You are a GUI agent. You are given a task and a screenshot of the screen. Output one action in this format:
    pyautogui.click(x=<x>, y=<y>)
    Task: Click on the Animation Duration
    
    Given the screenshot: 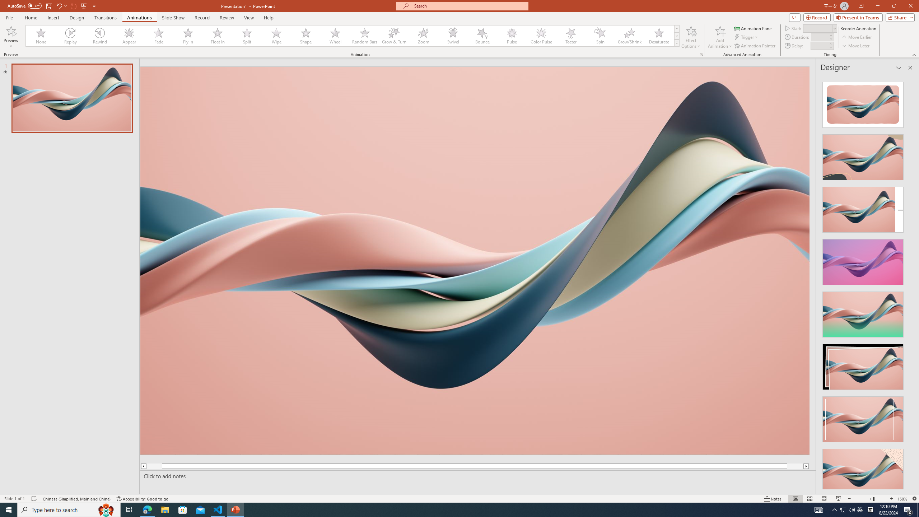 What is the action you would take?
    pyautogui.click(x=820, y=37)
    